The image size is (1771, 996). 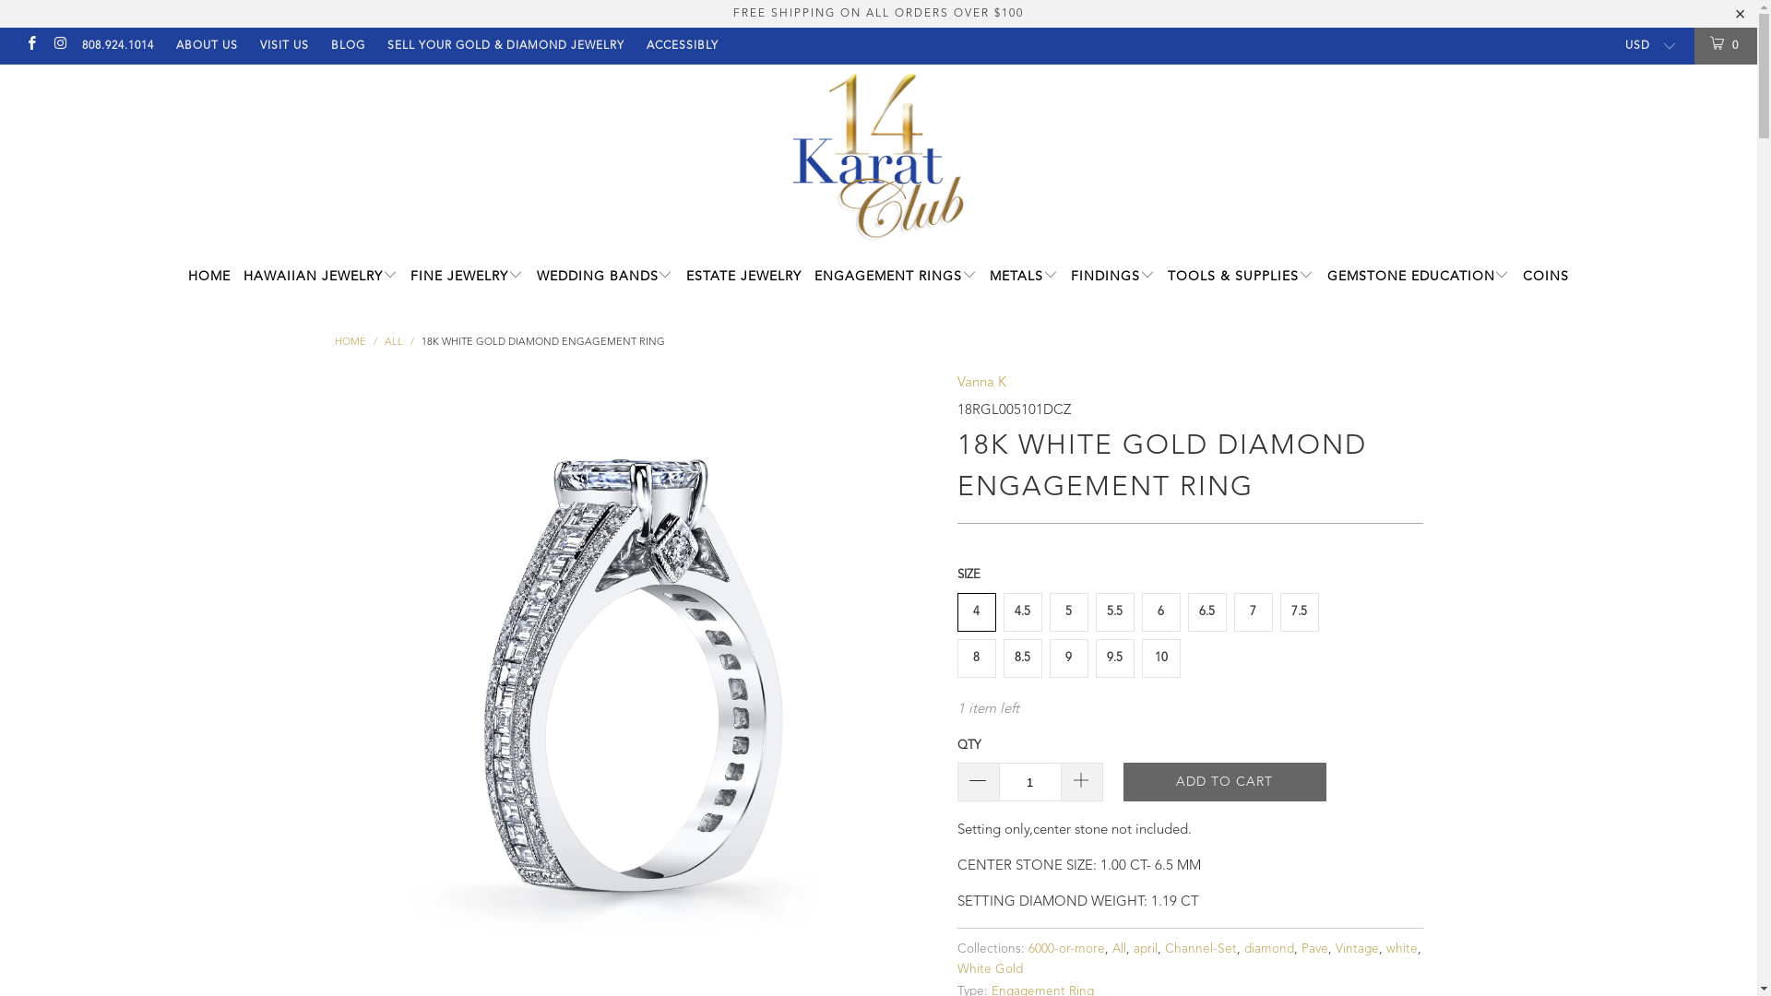 I want to click on Vanna K, so click(x=981, y=384).